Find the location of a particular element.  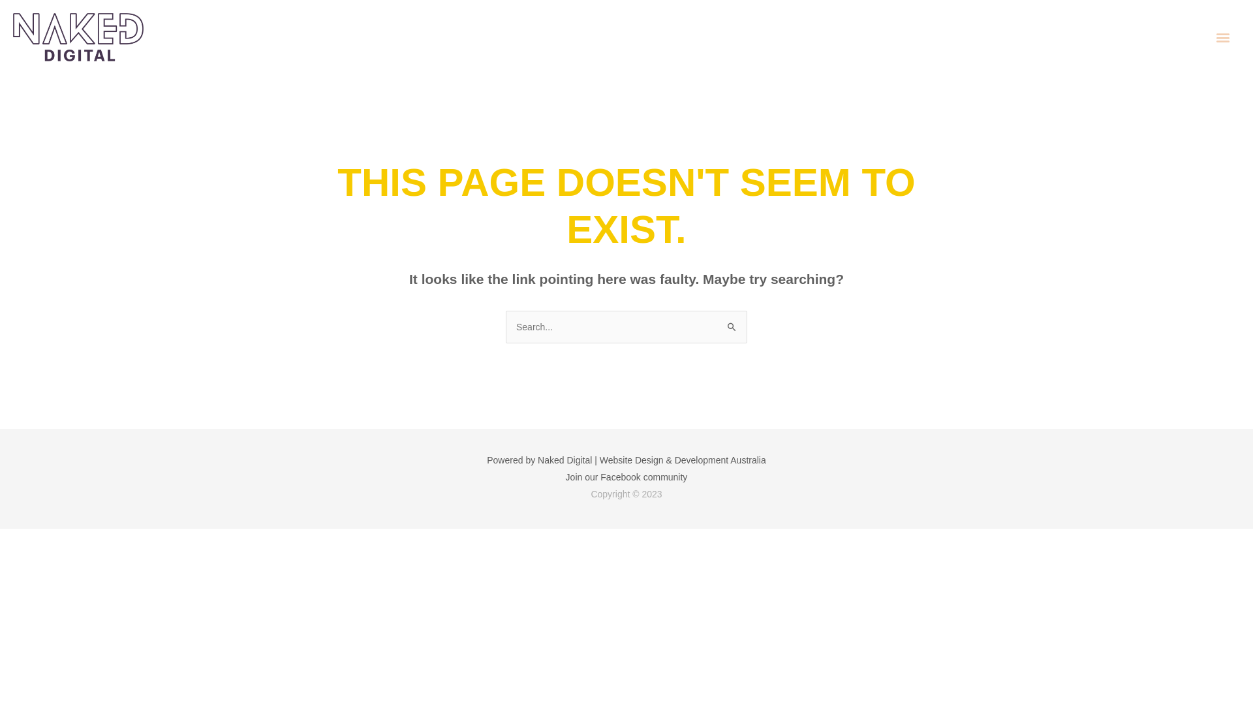

Naked Digital is located at coordinates (565, 460).